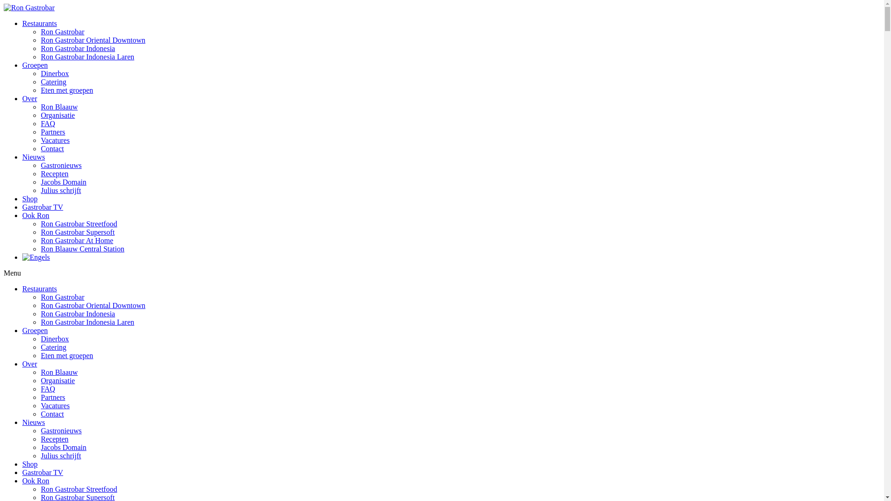 Image resolution: width=891 pixels, height=501 pixels. I want to click on Ron Blaauw, so click(59, 107).